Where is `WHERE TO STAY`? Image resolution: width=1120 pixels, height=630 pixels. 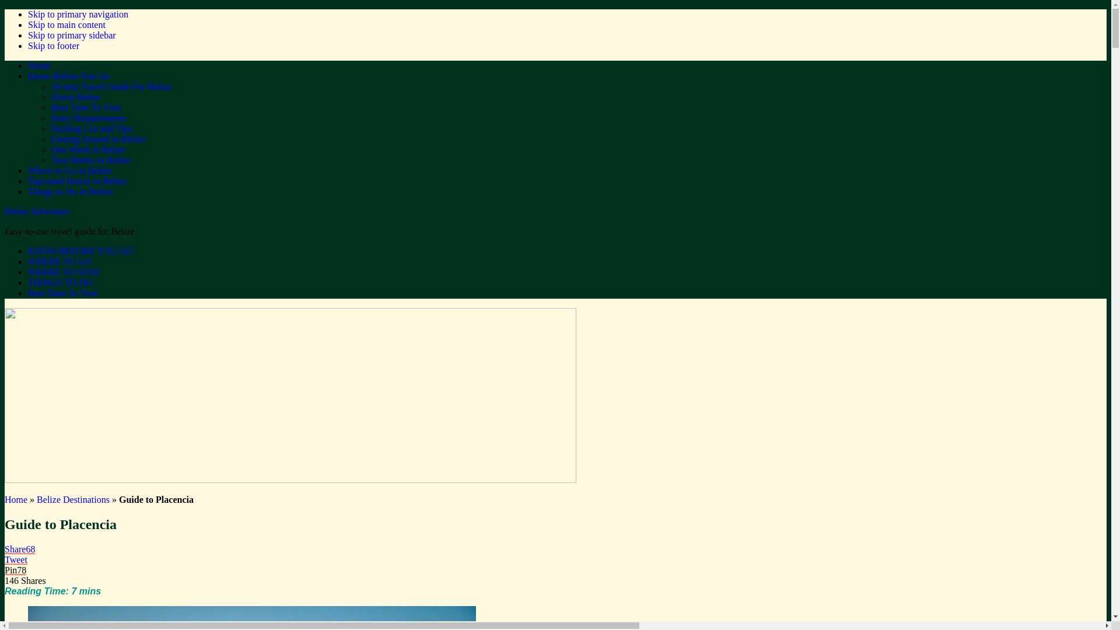
WHERE TO STAY is located at coordinates (64, 272).